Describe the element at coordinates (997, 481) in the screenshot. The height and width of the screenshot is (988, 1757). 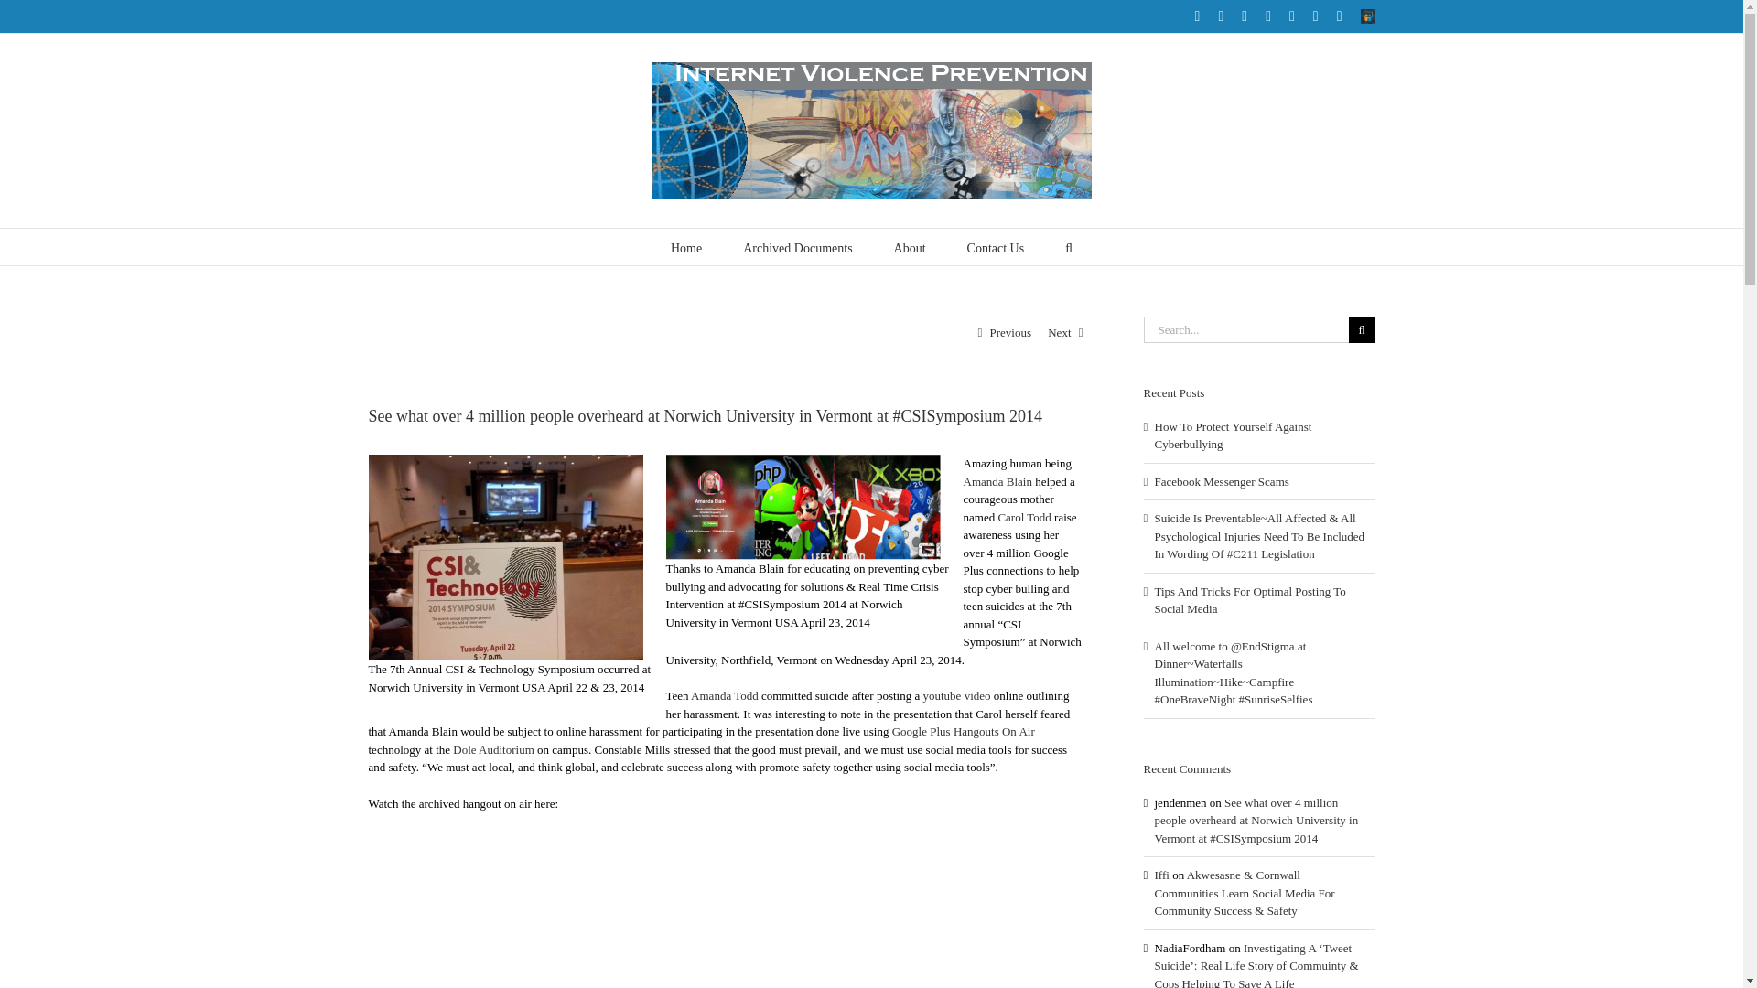
I see `Amanda Blain` at that location.